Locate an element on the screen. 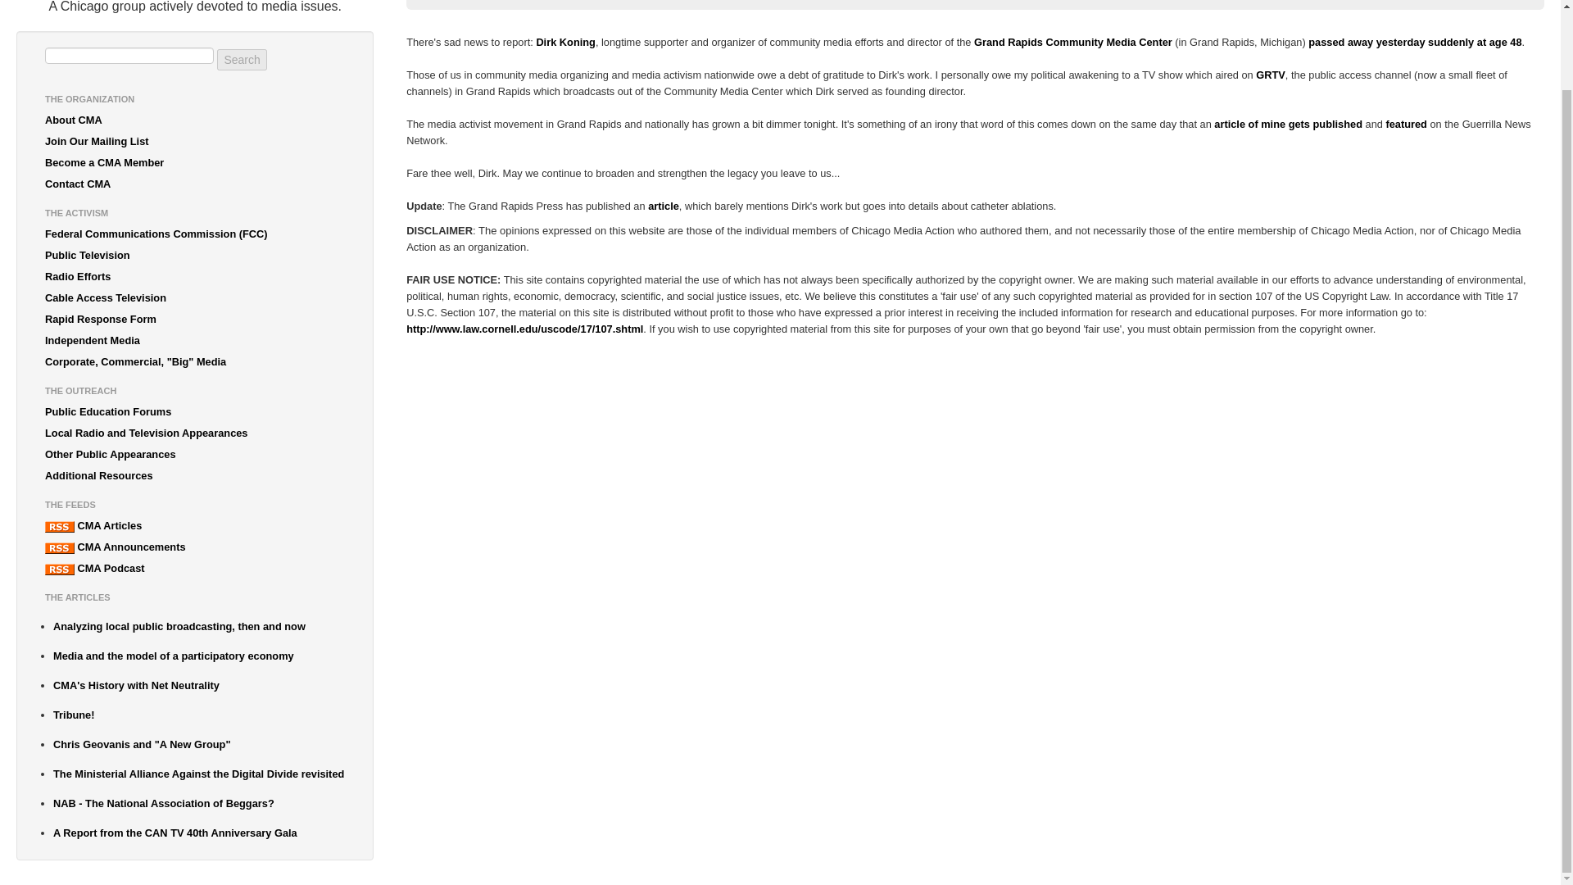 The image size is (1573, 885). Corporate, Commercial, "Big" Media is located at coordinates (195, 361).